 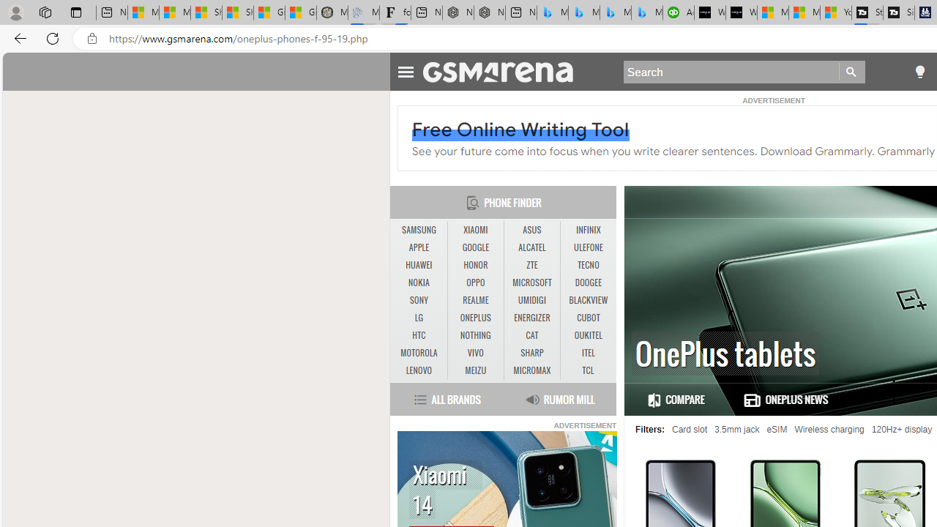 What do you see at coordinates (475, 335) in the screenshot?
I see `NOTHING` at bounding box center [475, 335].